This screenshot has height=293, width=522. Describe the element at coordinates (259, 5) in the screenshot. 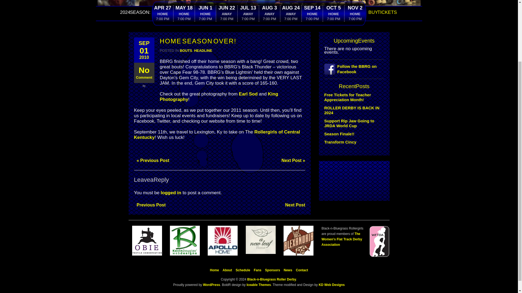

I see `Black-n-Bluegrass Rollergirls` at that location.